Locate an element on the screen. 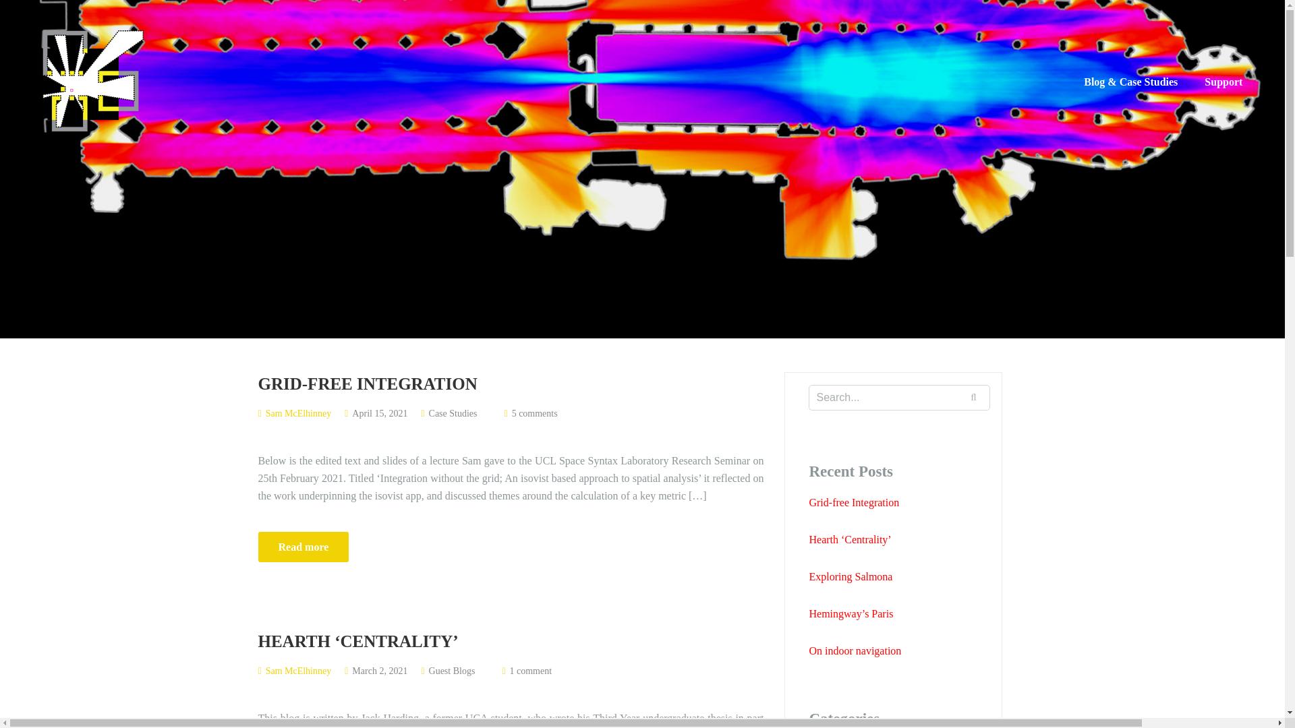 Image resolution: width=1295 pixels, height=728 pixels. Isovists.org is located at coordinates (93, 80).